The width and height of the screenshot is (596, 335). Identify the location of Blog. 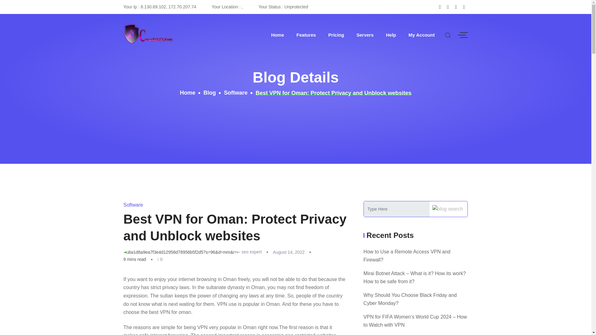
(209, 93).